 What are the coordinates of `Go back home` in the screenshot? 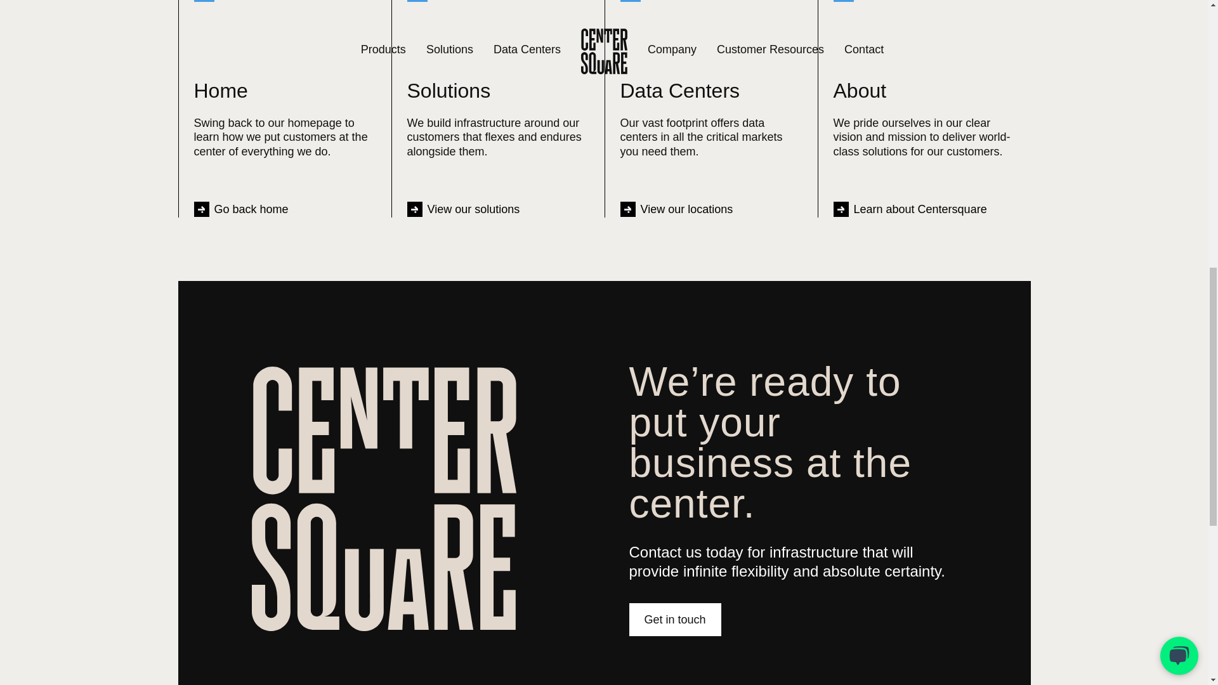 It's located at (241, 209).